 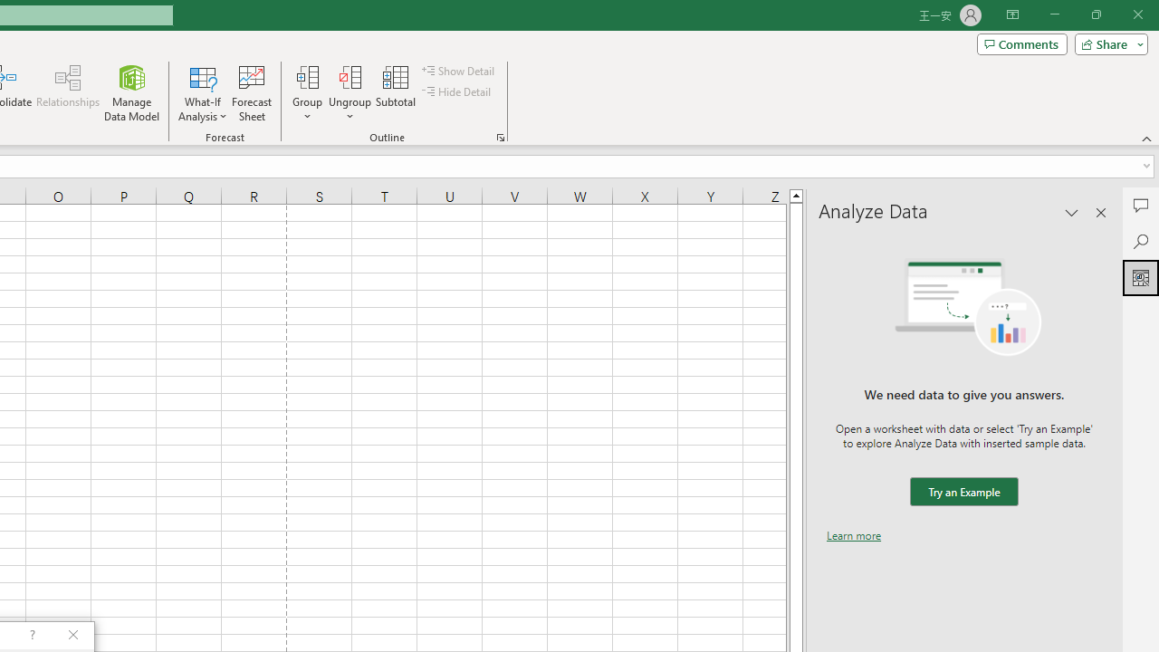 What do you see at coordinates (1012, 14) in the screenshot?
I see `Ribbon Display Options` at bounding box center [1012, 14].